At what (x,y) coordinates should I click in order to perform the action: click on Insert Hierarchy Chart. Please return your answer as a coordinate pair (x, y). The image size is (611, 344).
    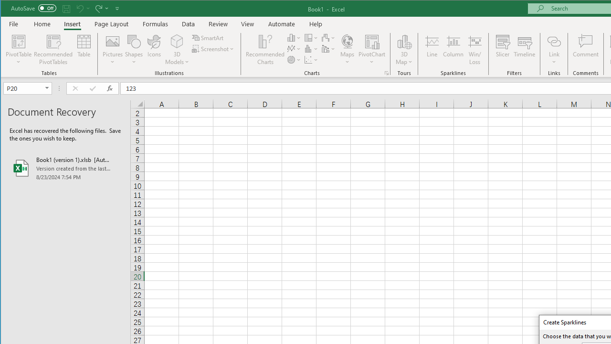
    Looking at the image, I should click on (311, 37).